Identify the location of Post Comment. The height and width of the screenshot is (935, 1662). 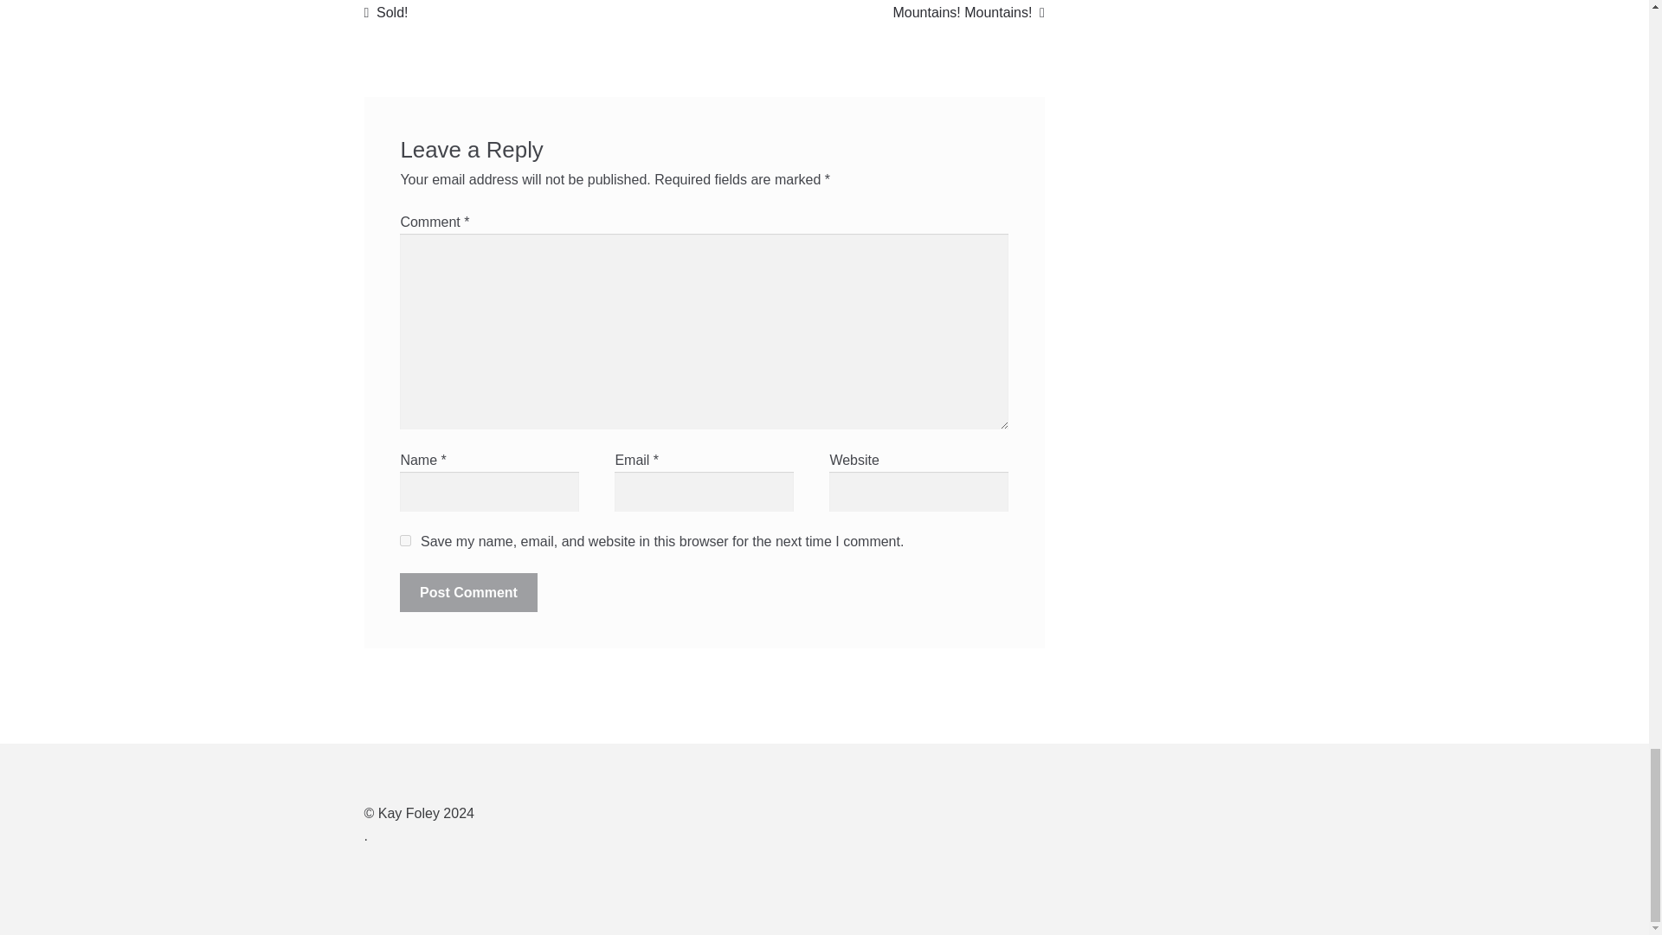
(968, 13).